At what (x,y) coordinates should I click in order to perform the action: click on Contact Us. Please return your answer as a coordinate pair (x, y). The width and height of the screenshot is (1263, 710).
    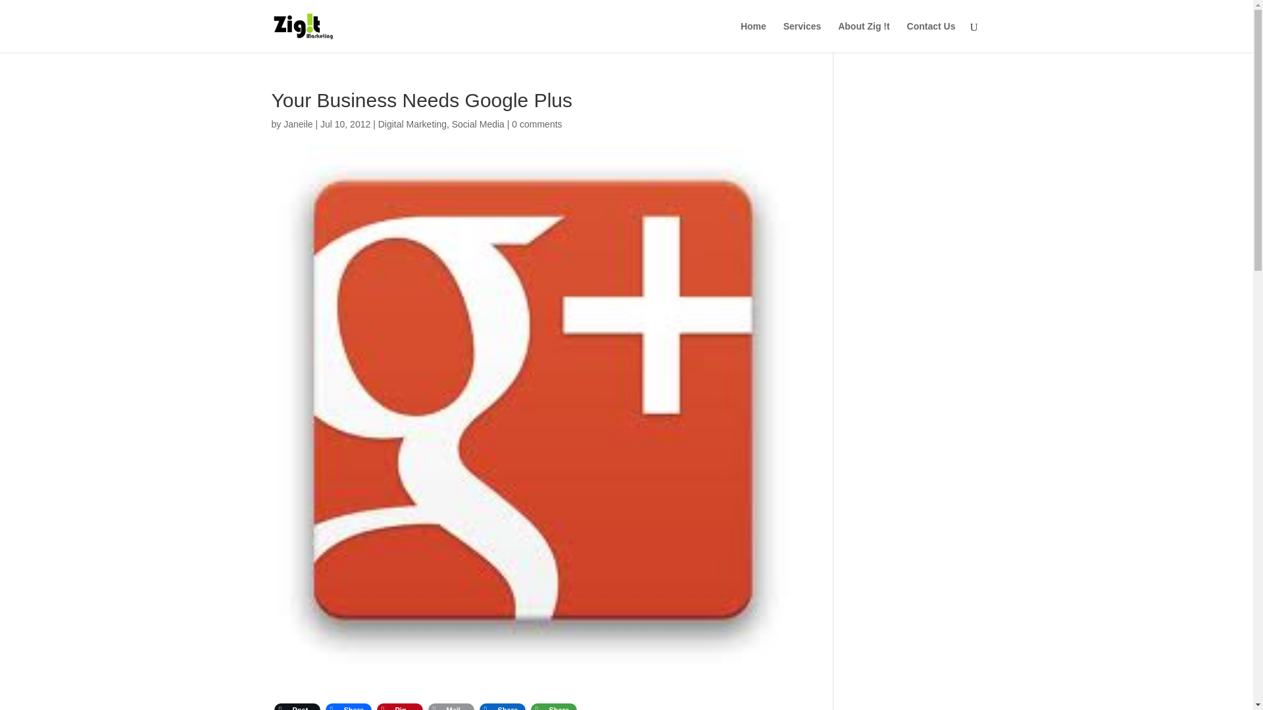
    Looking at the image, I should click on (931, 37).